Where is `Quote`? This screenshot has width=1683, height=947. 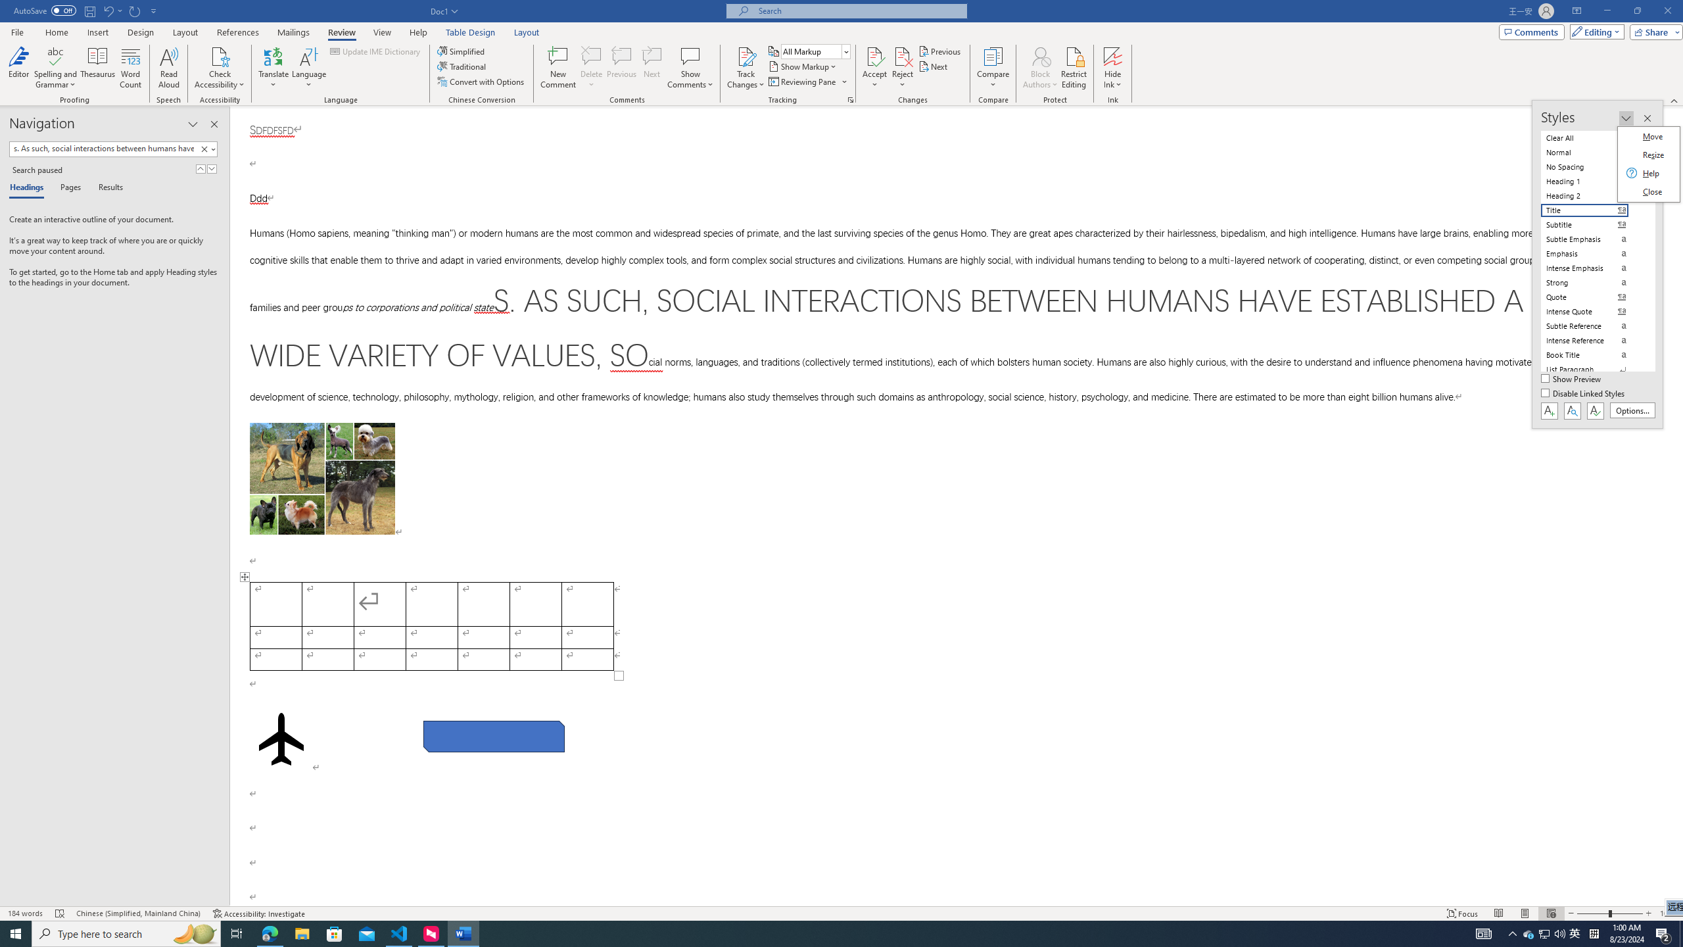
Quote is located at coordinates (1592, 297).